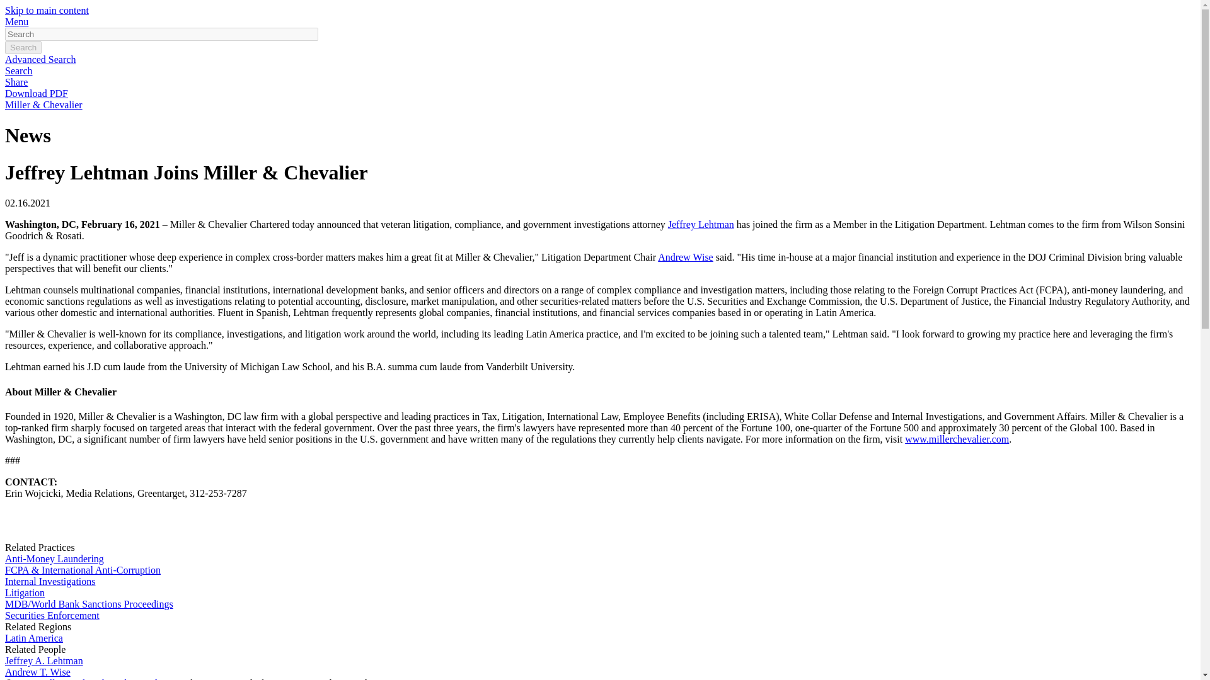 This screenshot has height=680, width=1210. What do you see at coordinates (18, 71) in the screenshot?
I see `Search` at bounding box center [18, 71].